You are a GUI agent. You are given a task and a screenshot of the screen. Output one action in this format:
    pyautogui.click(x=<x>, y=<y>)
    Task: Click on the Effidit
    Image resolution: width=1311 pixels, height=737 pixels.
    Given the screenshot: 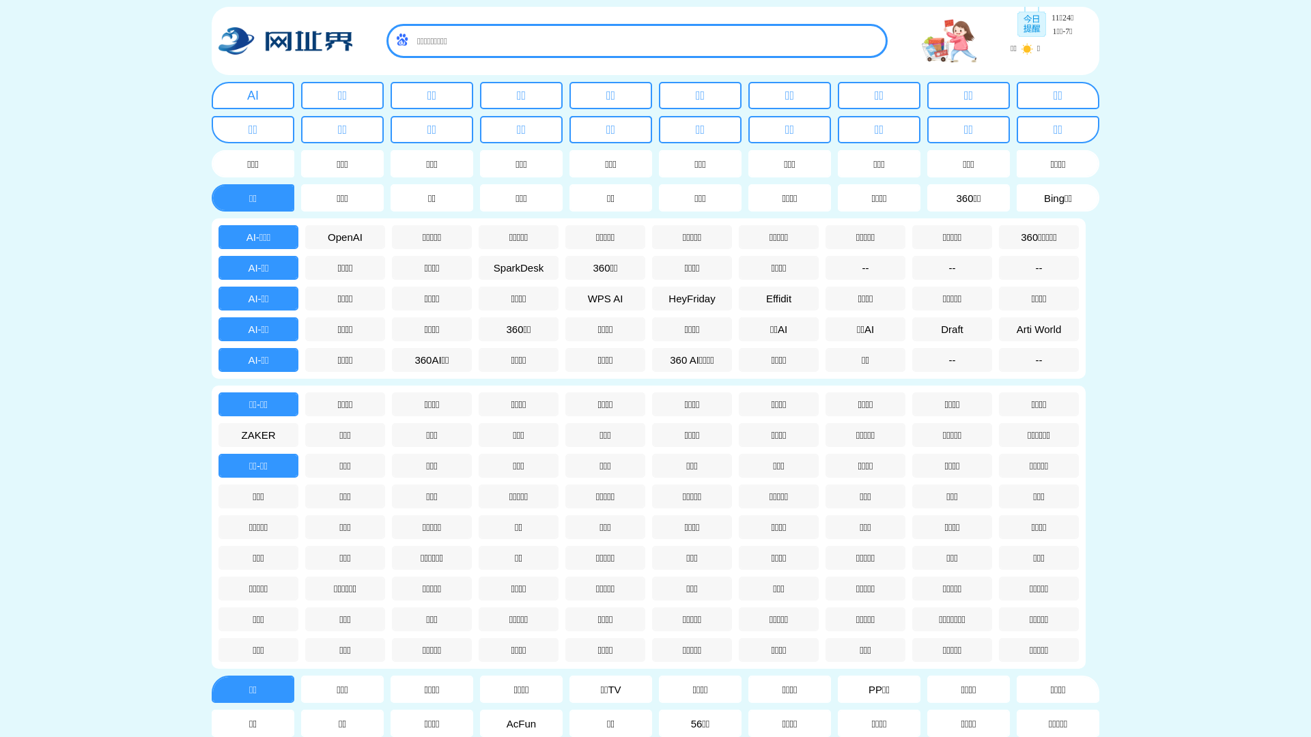 What is the action you would take?
    pyautogui.click(x=778, y=299)
    